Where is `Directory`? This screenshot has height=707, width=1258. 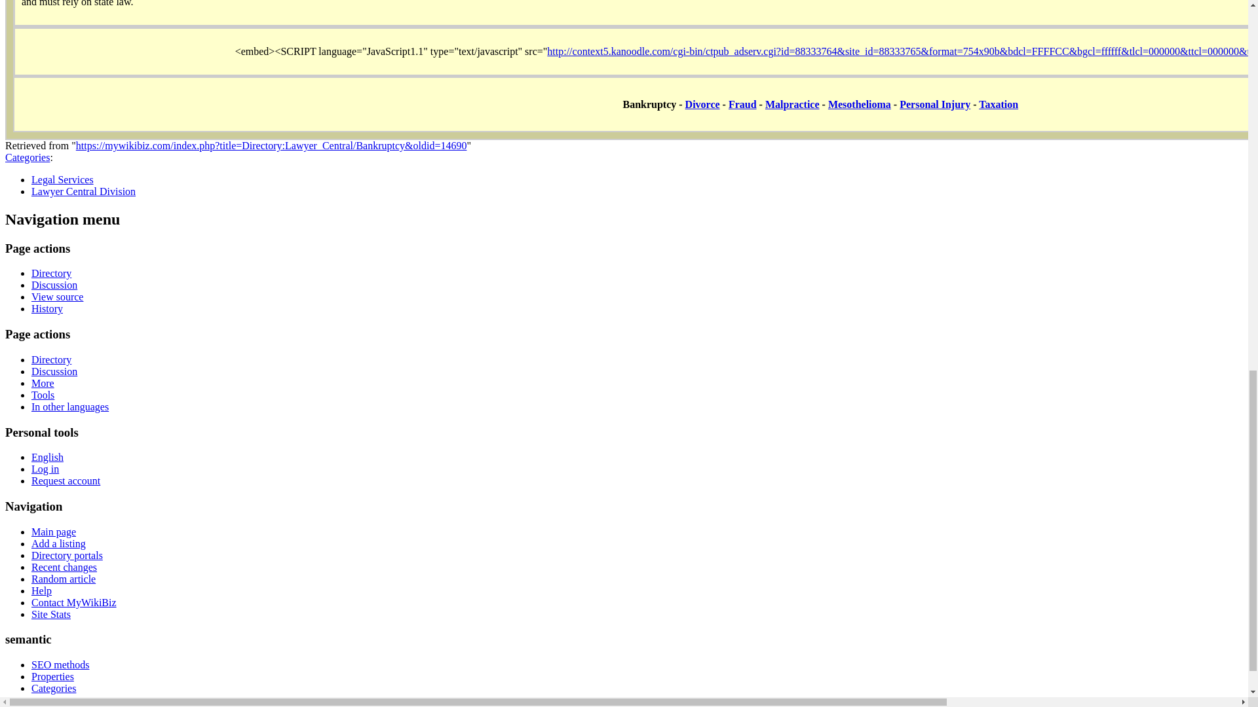 Directory is located at coordinates (51, 273).